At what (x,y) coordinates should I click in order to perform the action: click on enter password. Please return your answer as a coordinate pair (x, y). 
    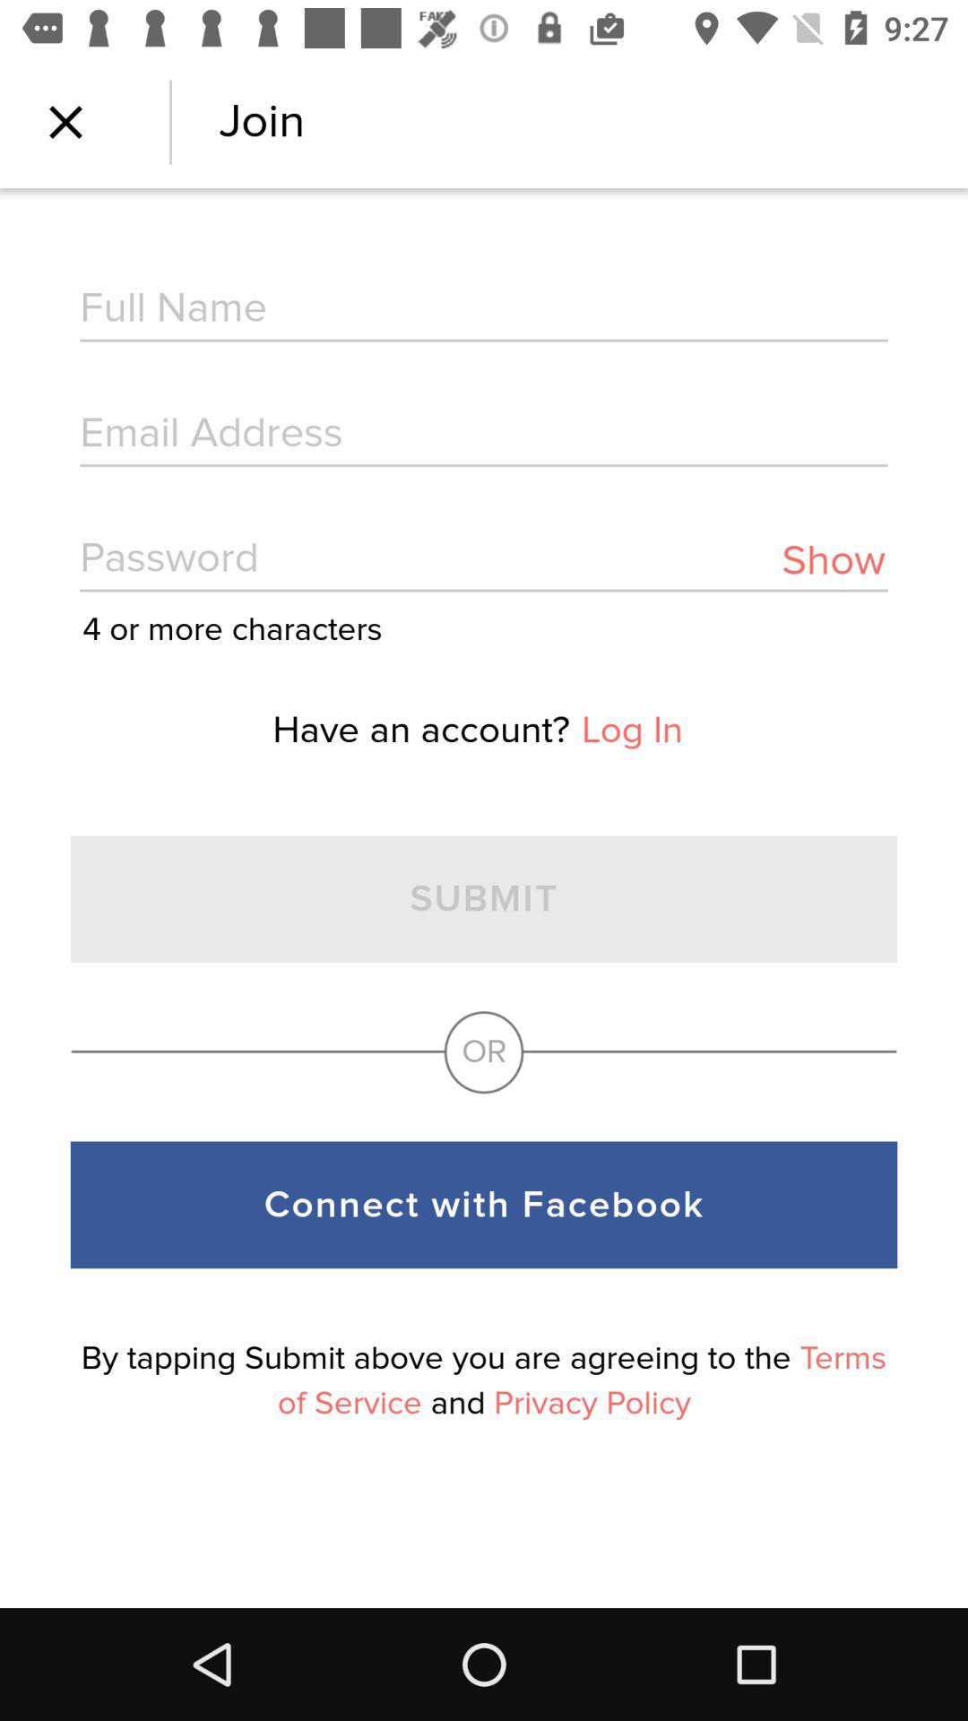
    Looking at the image, I should click on (484, 561).